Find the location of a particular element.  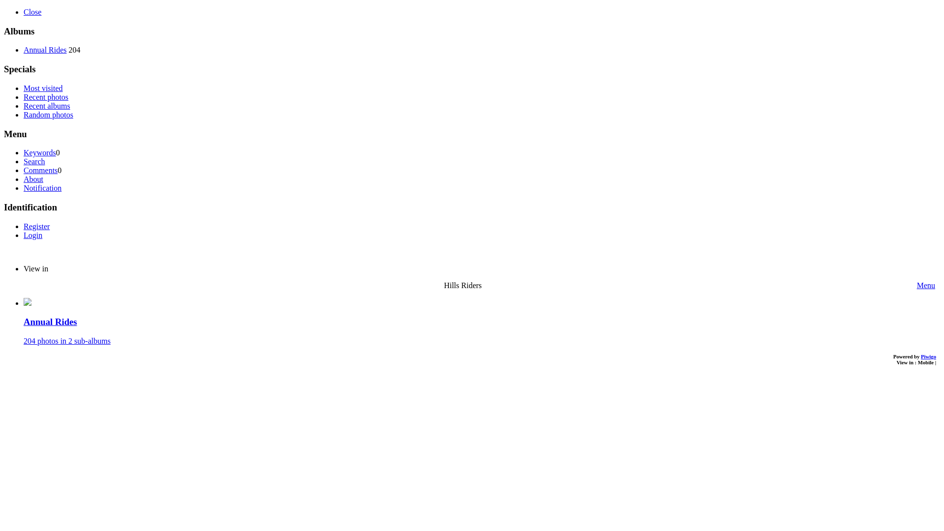

Annual Rides is located at coordinates (45, 50).